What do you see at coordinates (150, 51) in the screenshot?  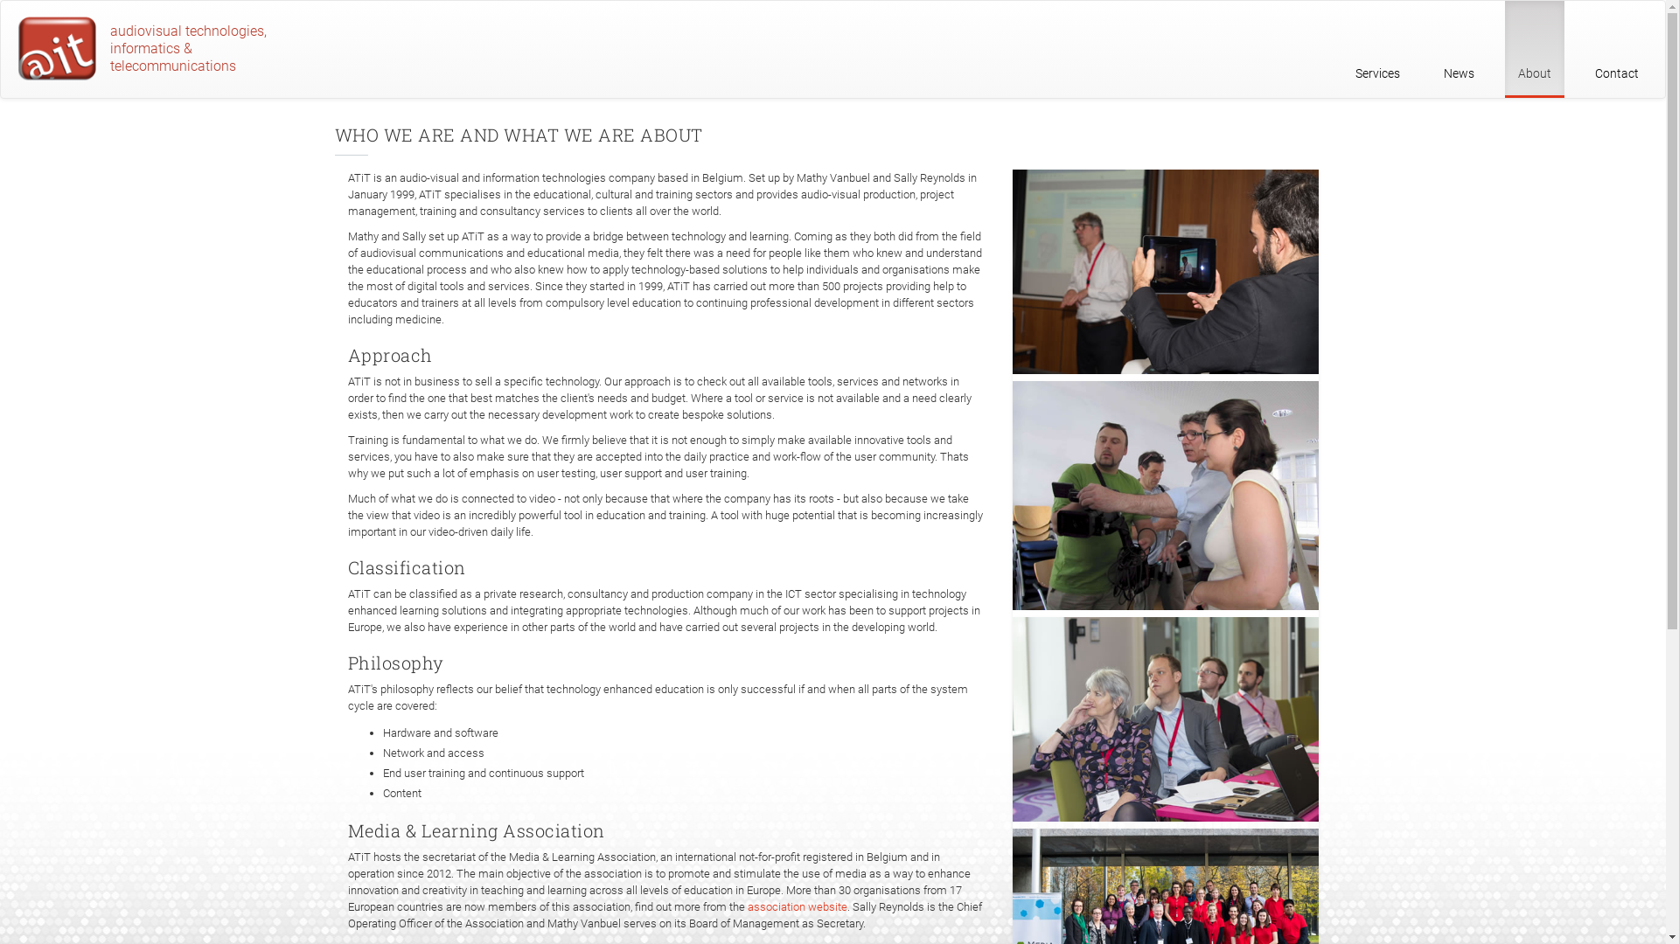 I see `audiovisual technologies, informatics & telecommunications` at bounding box center [150, 51].